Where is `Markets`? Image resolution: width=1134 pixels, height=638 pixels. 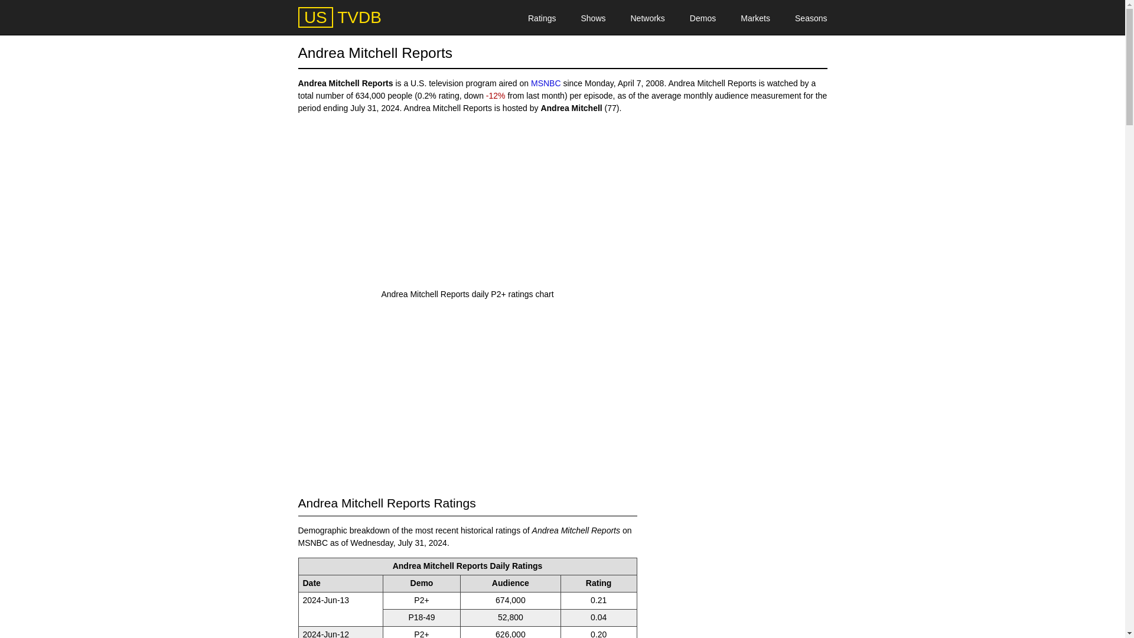
Markets is located at coordinates (755, 18).